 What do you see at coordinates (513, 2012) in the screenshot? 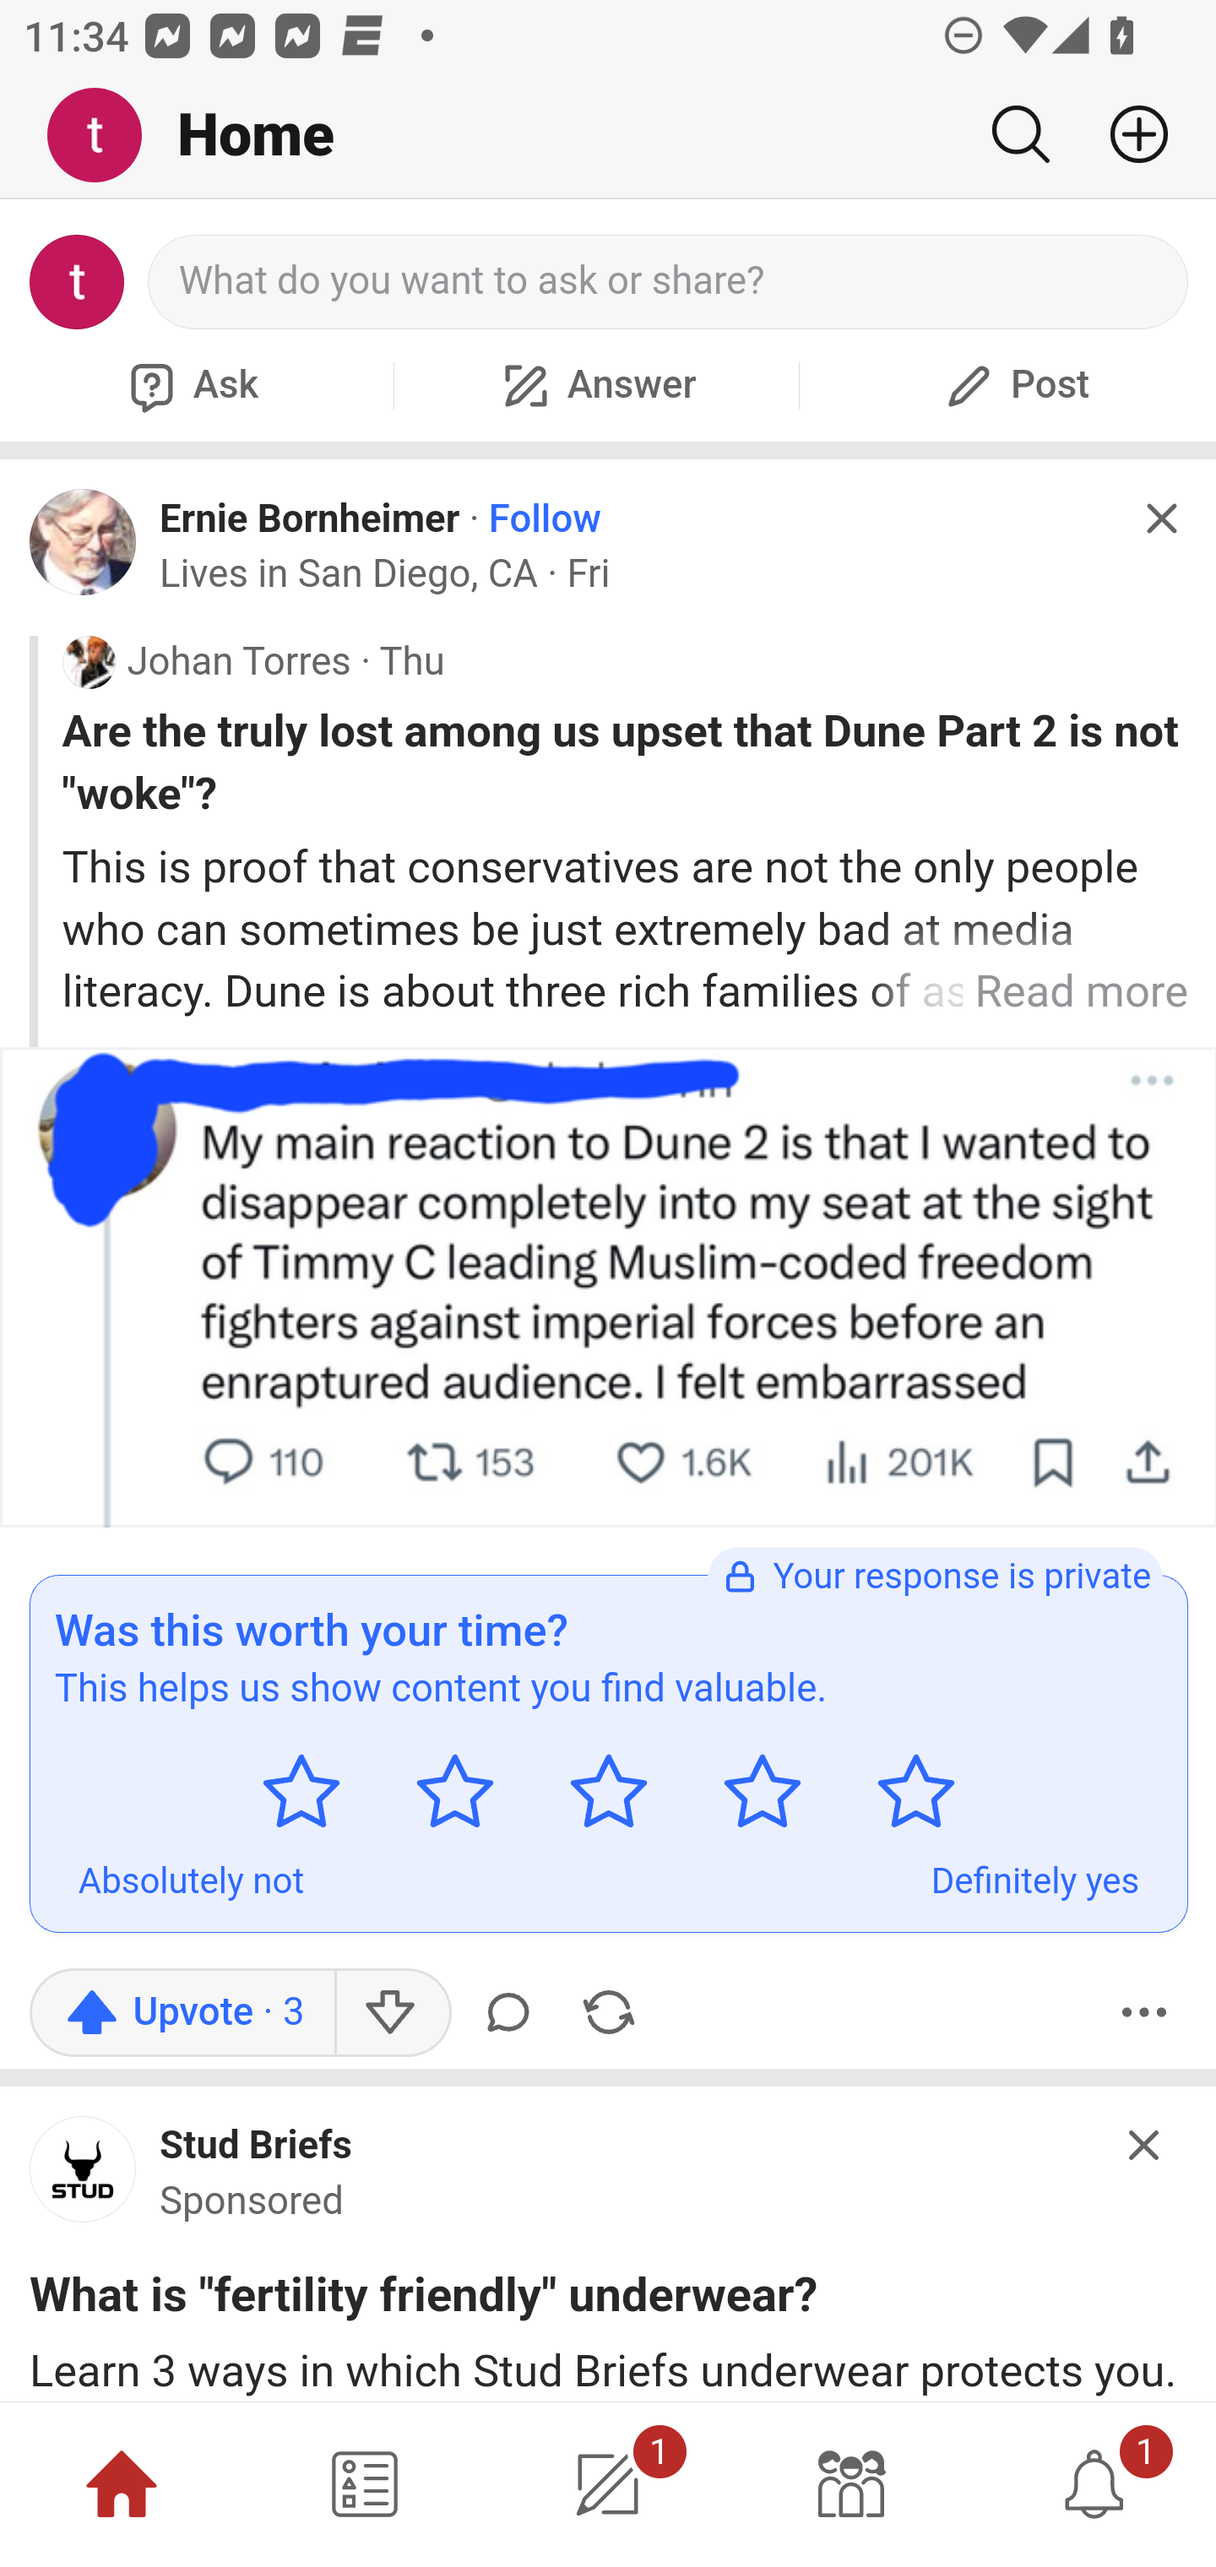
I see `Comment` at bounding box center [513, 2012].